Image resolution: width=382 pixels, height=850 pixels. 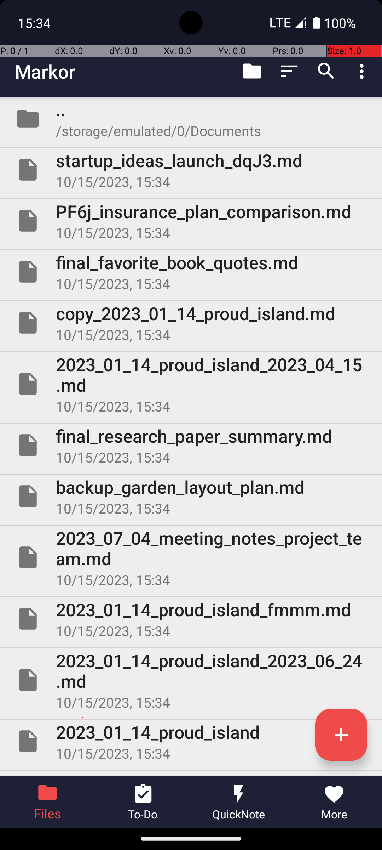 I want to click on File 2023_01_14_proud_island , so click(x=191, y=741).